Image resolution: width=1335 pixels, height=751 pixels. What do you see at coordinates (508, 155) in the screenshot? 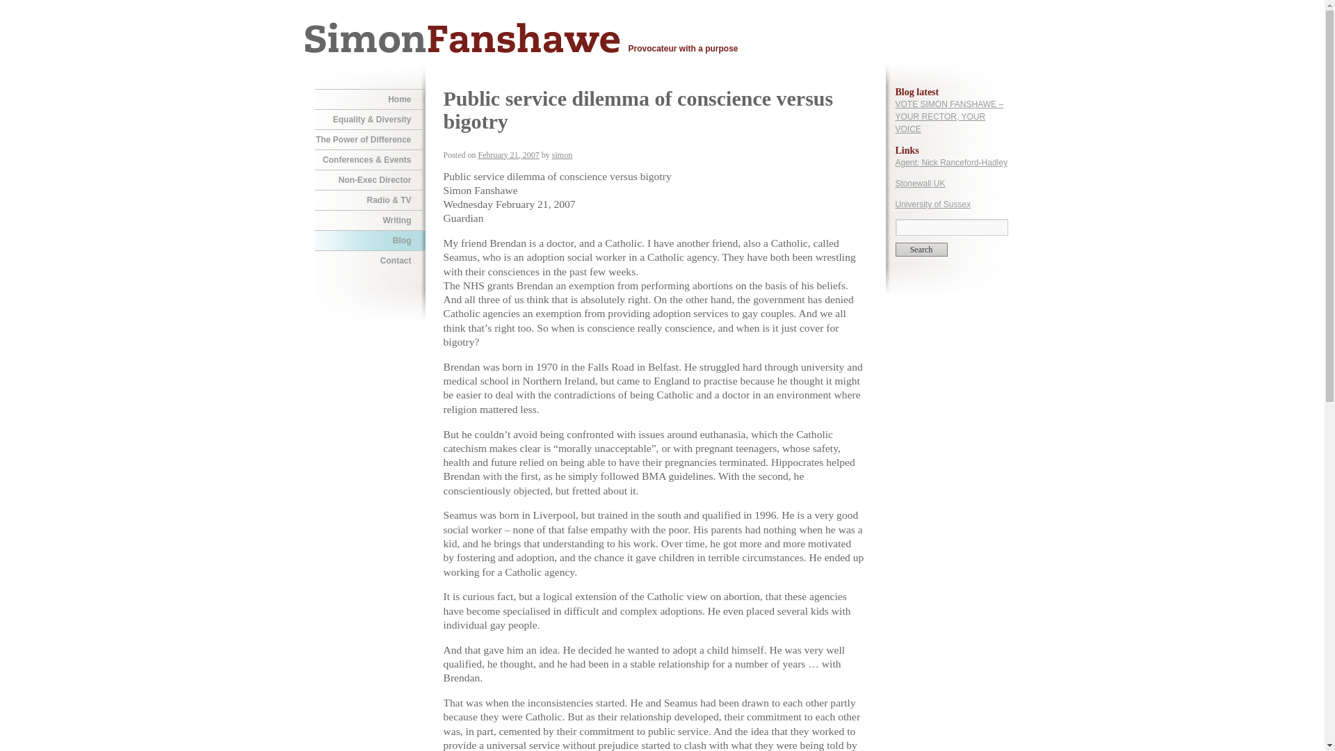
I see `2:12 pm` at bounding box center [508, 155].